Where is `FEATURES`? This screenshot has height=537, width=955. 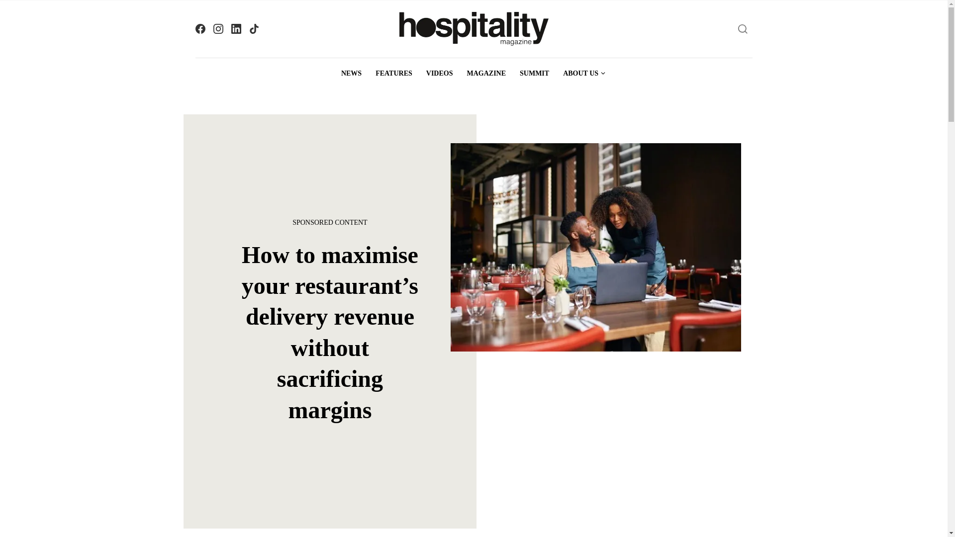 FEATURES is located at coordinates (394, 74).